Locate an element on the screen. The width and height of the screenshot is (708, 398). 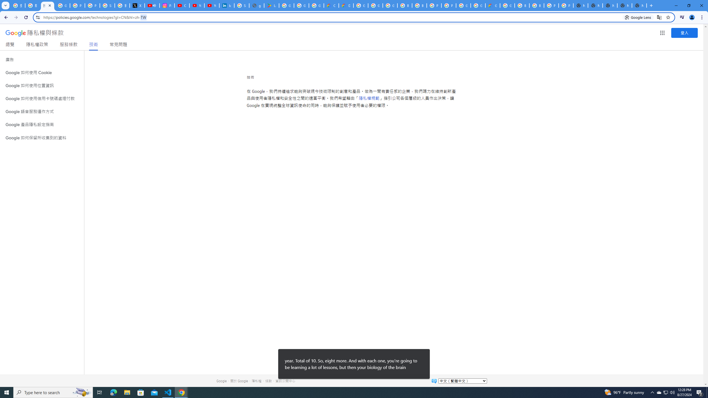
Last Shelter: Survival - Apps on Google Play is located at coordinates (272, 6).